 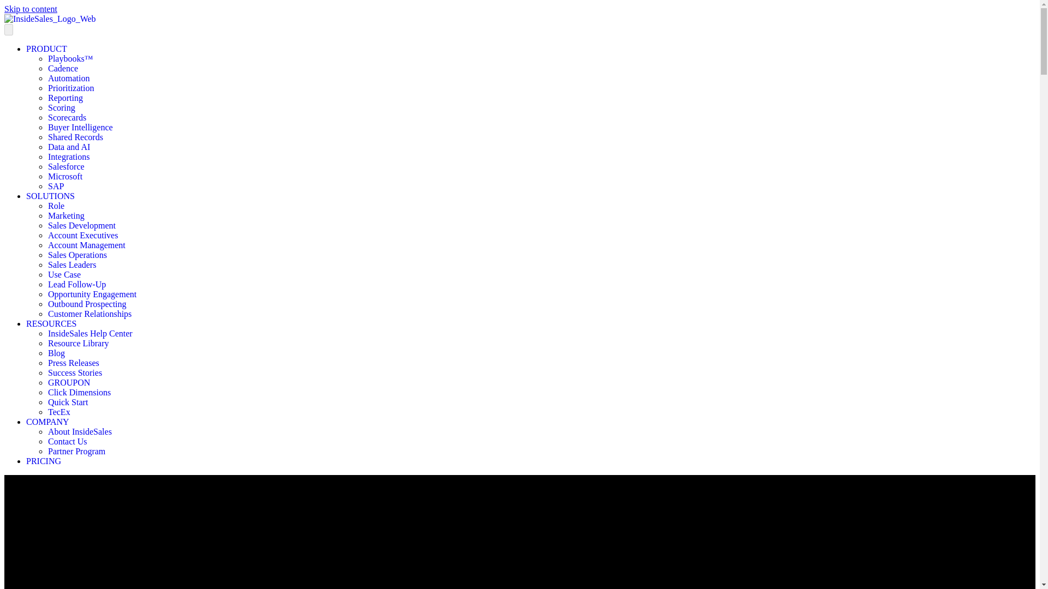 I want to click on Quick Start, so click(x=68, y=402).